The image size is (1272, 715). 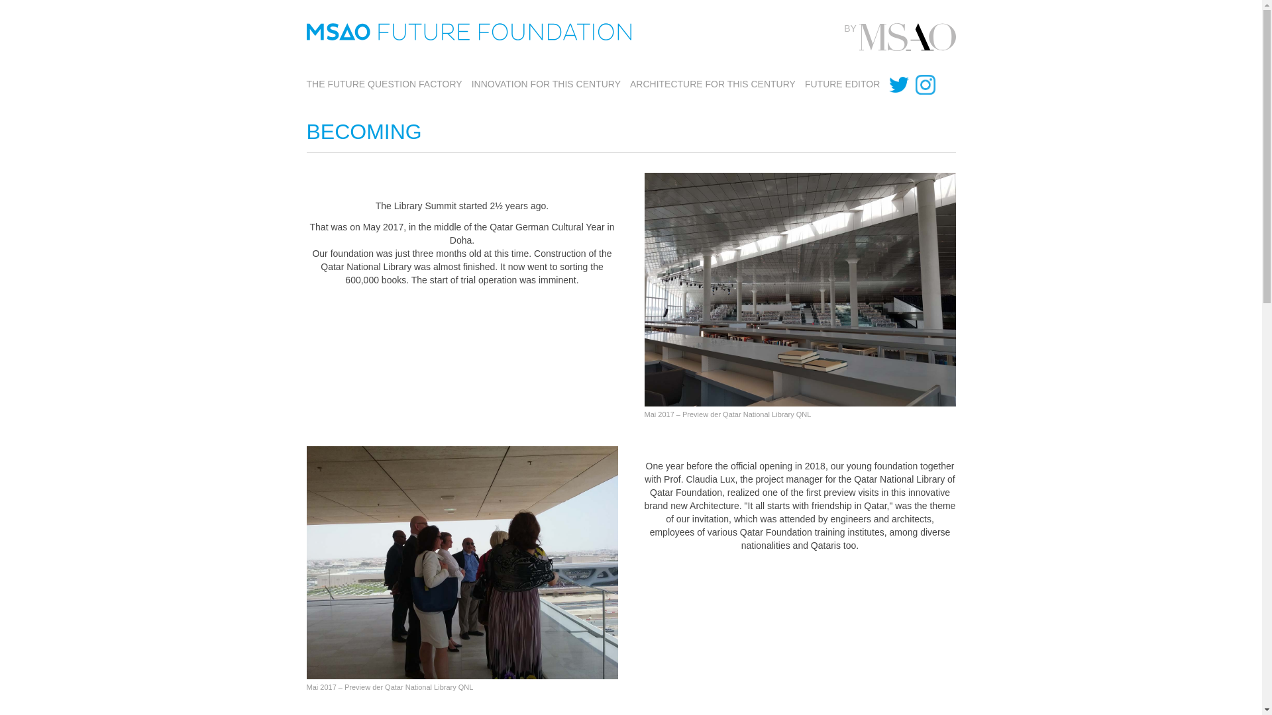 I want to click on Future Editor, so click(x=843, y=84).